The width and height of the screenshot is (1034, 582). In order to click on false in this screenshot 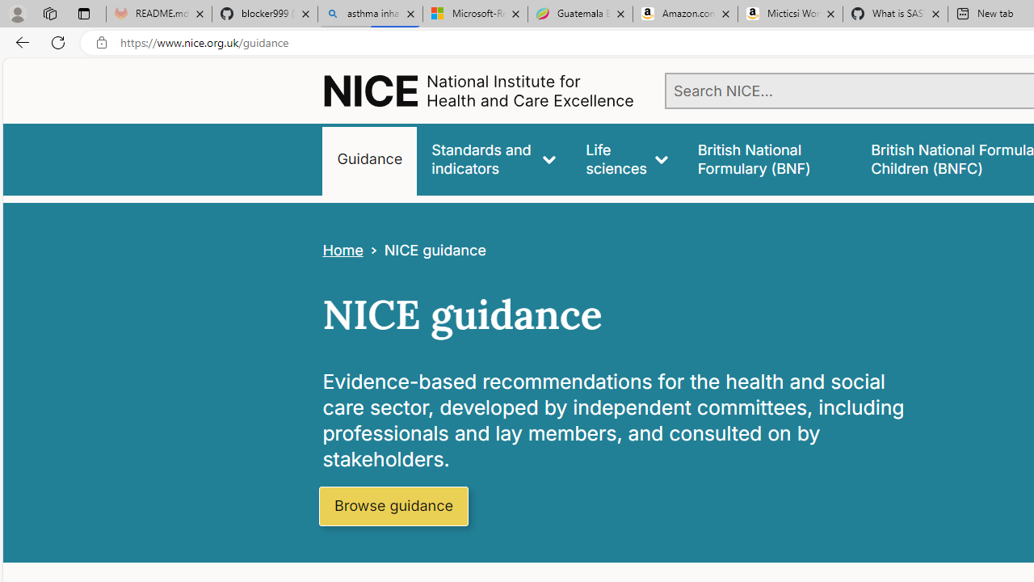, I will do `click(769, 158)`.